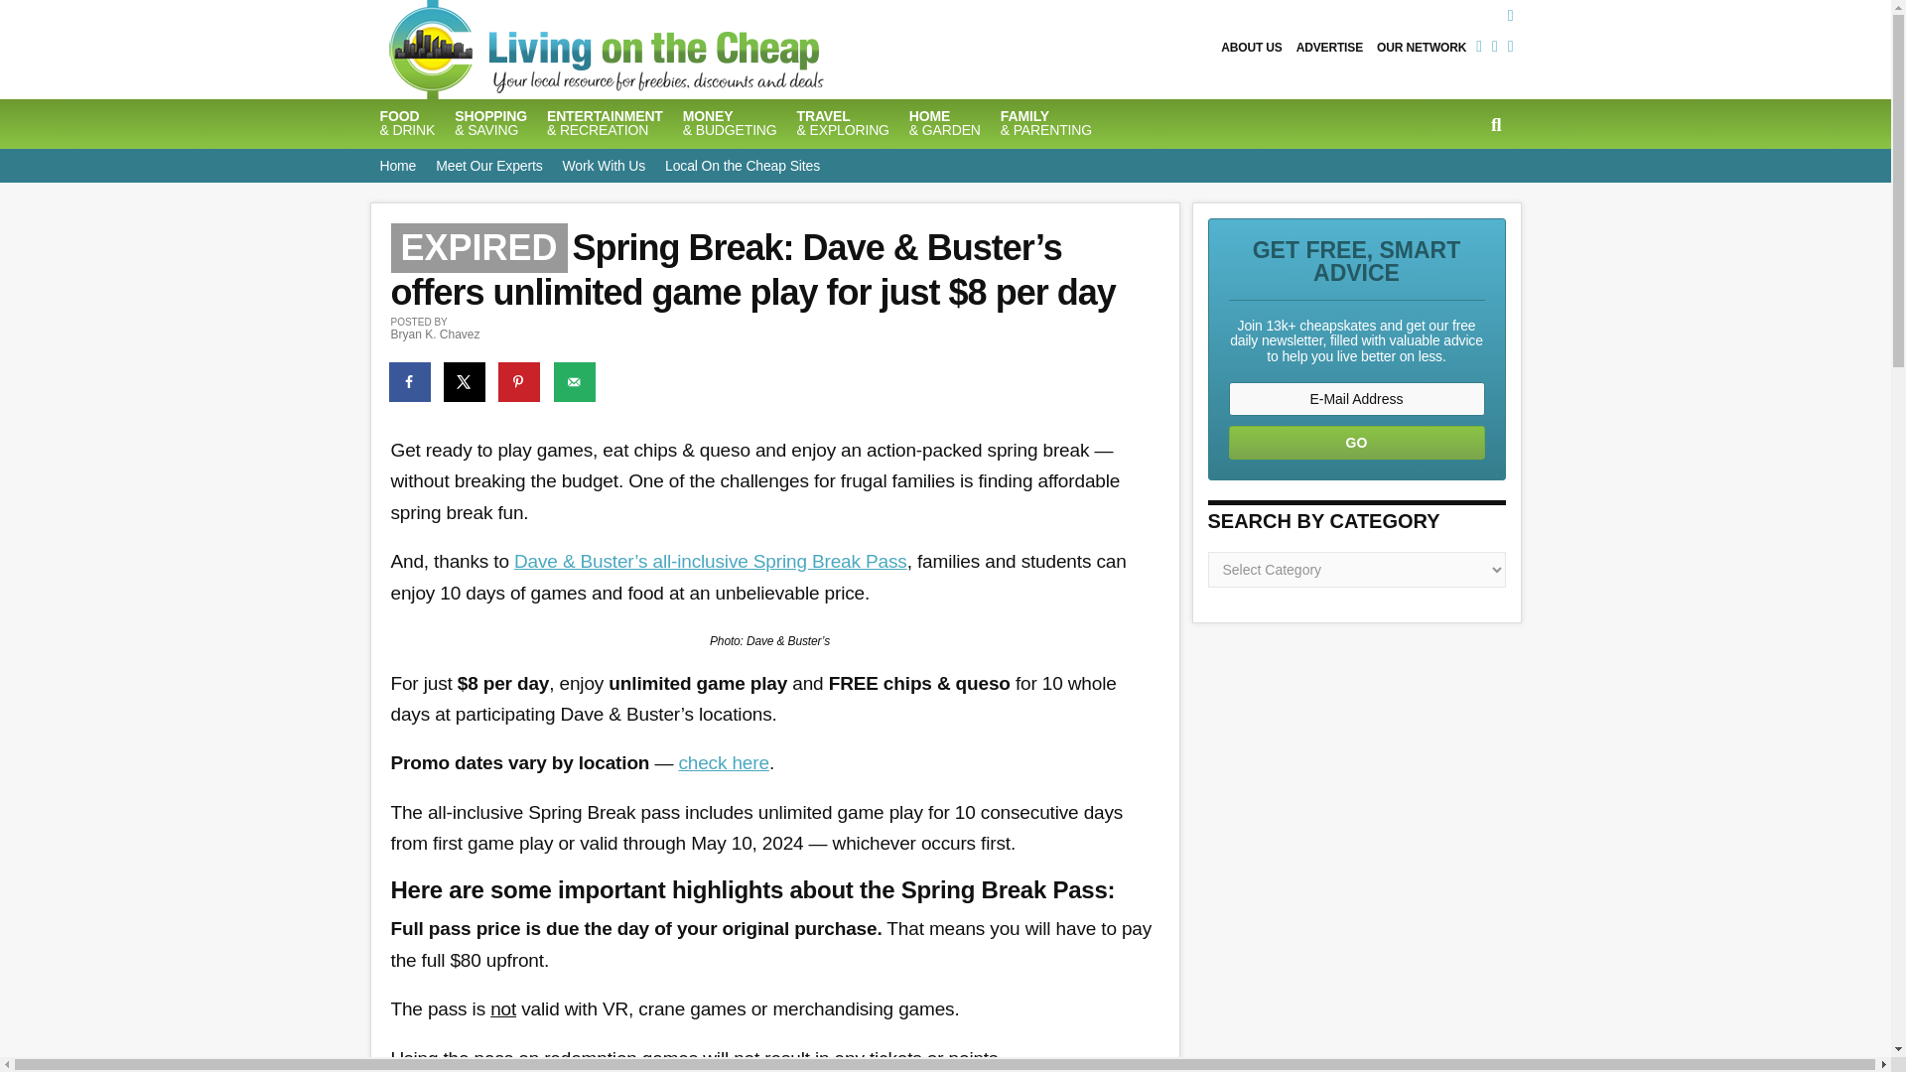  Describe the element at coordinates (466, 382) in the screenshot. I see `Share on X` at that location.